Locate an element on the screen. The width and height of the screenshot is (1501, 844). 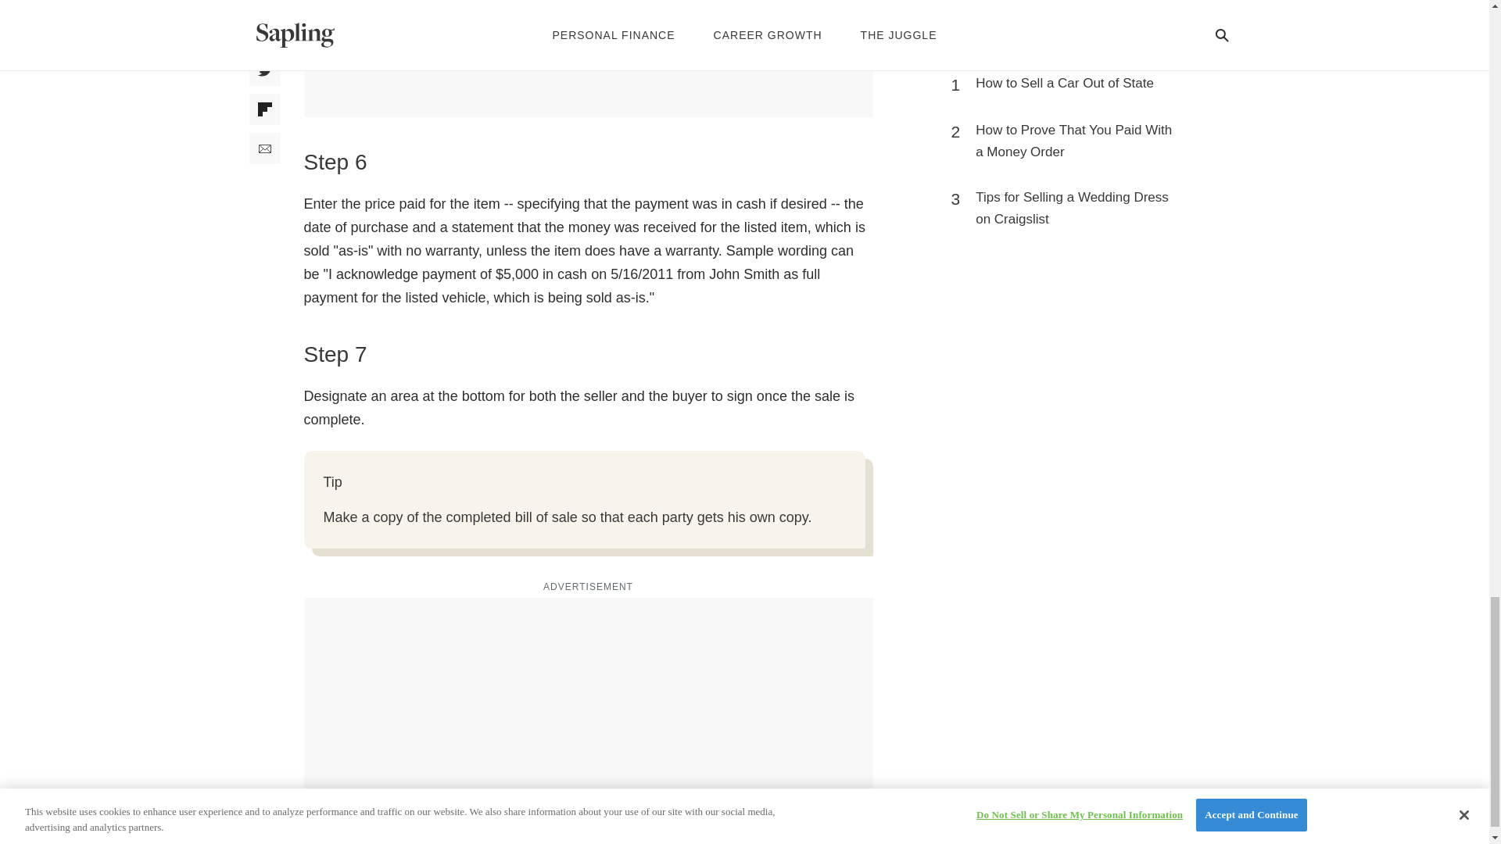
How to Sell a Car Out of State is located at coordinates (1065, 83).